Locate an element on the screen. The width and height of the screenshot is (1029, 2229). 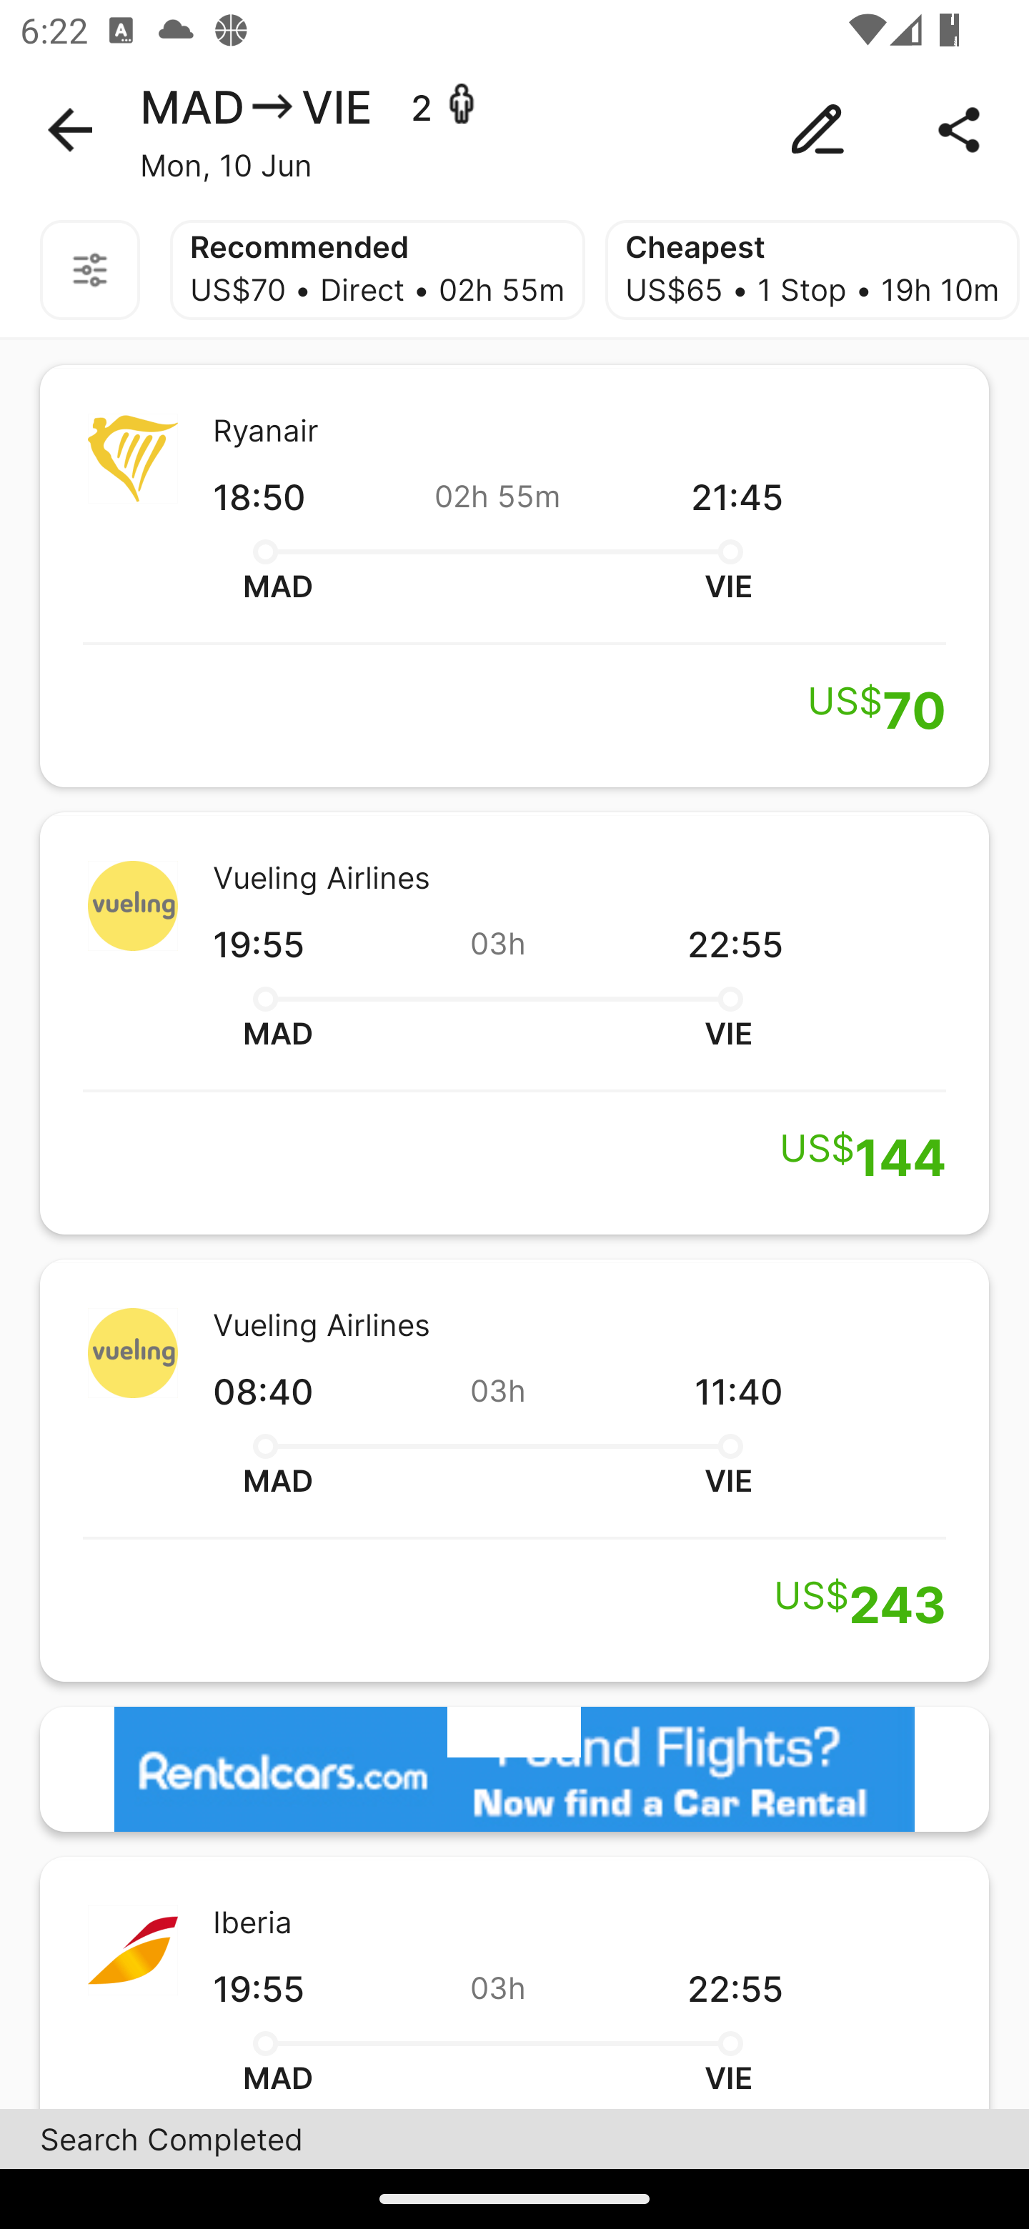
Ryanair 18:50 02h 55m 21:45 MAD VIE is located at coordinates (514, 576).